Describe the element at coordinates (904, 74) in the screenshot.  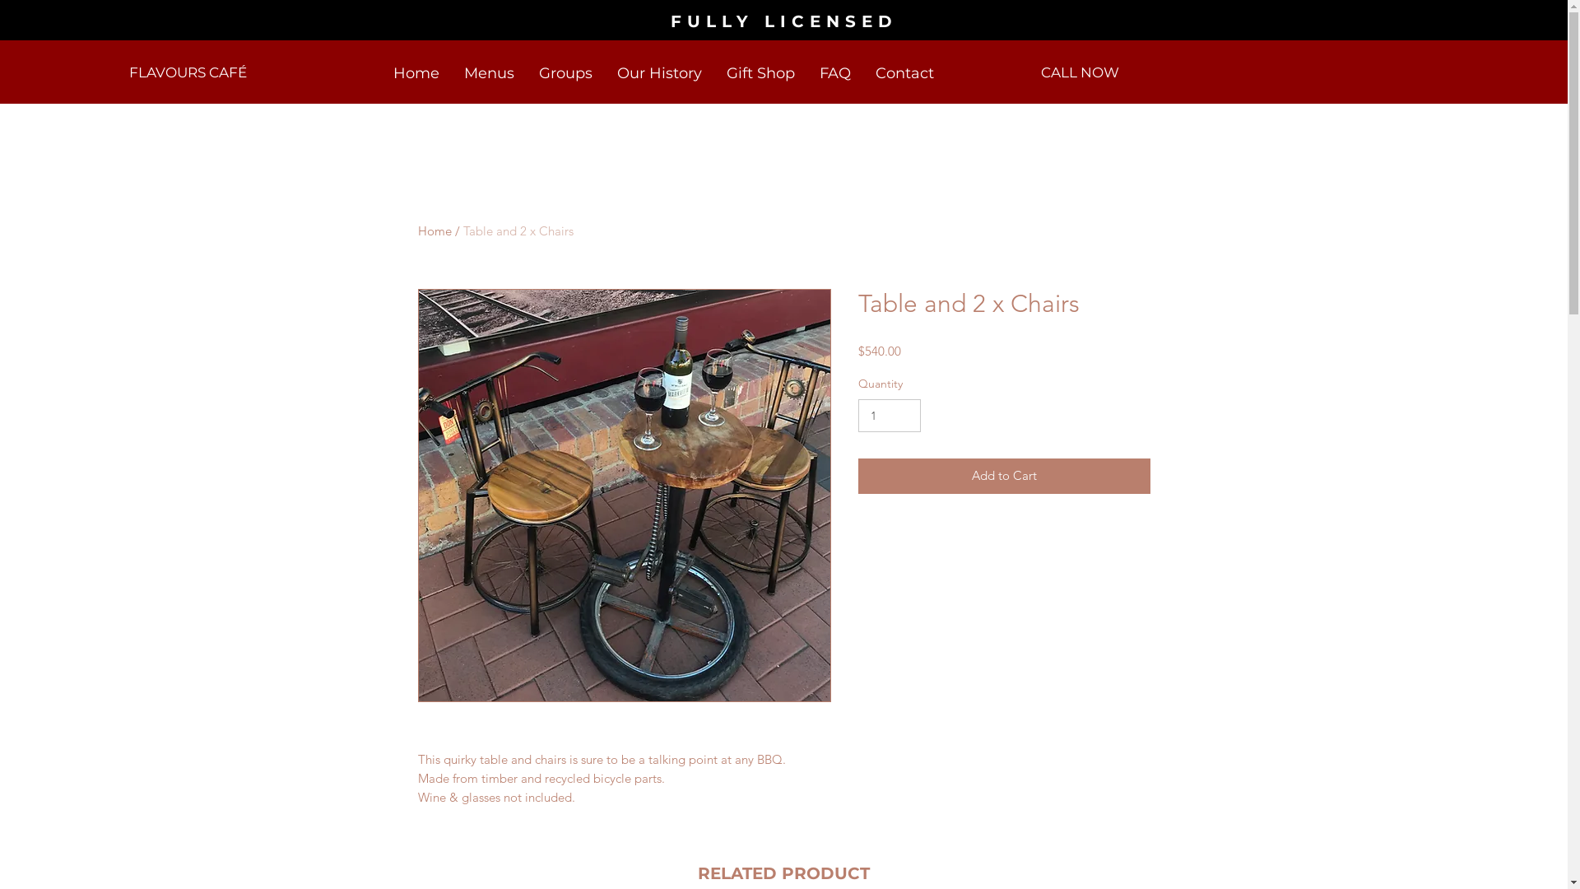
I see `Contact` at that location.